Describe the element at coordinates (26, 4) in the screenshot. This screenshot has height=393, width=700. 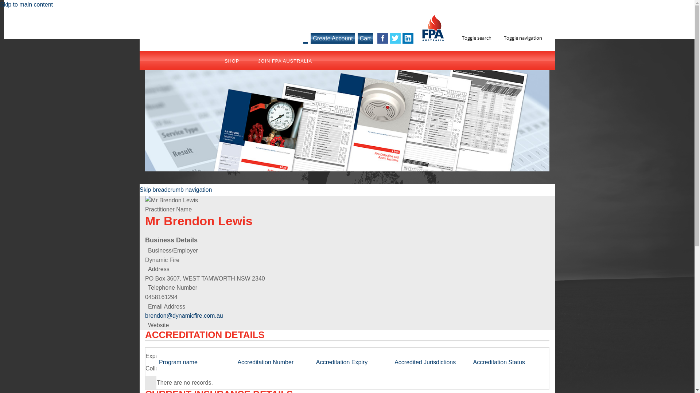
I see `Skip to main content` at that location.